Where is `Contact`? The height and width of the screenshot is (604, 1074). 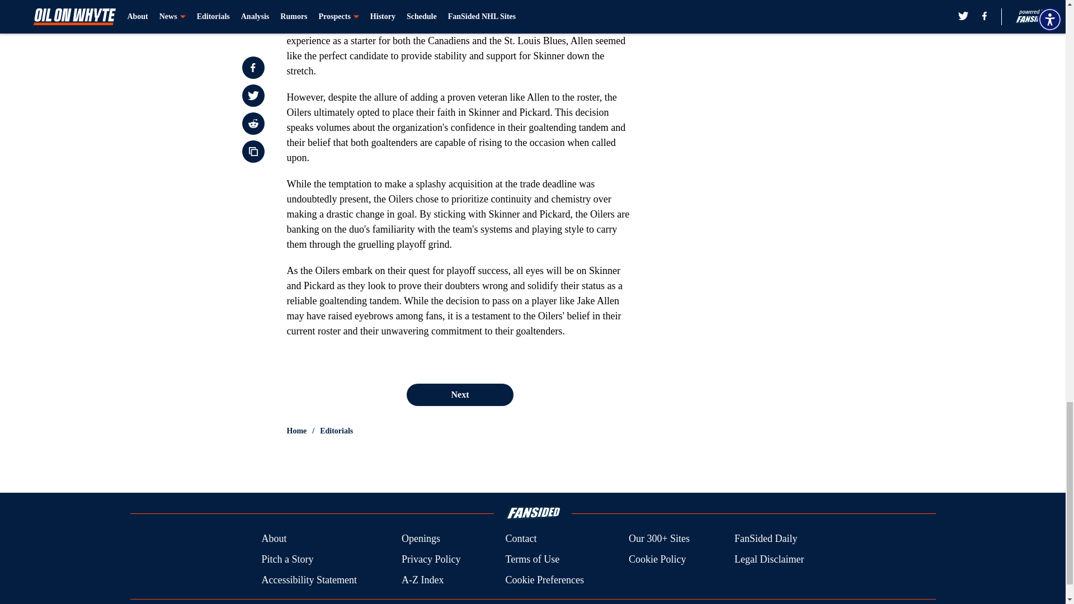
Contact is located at coordinates (520, 539).